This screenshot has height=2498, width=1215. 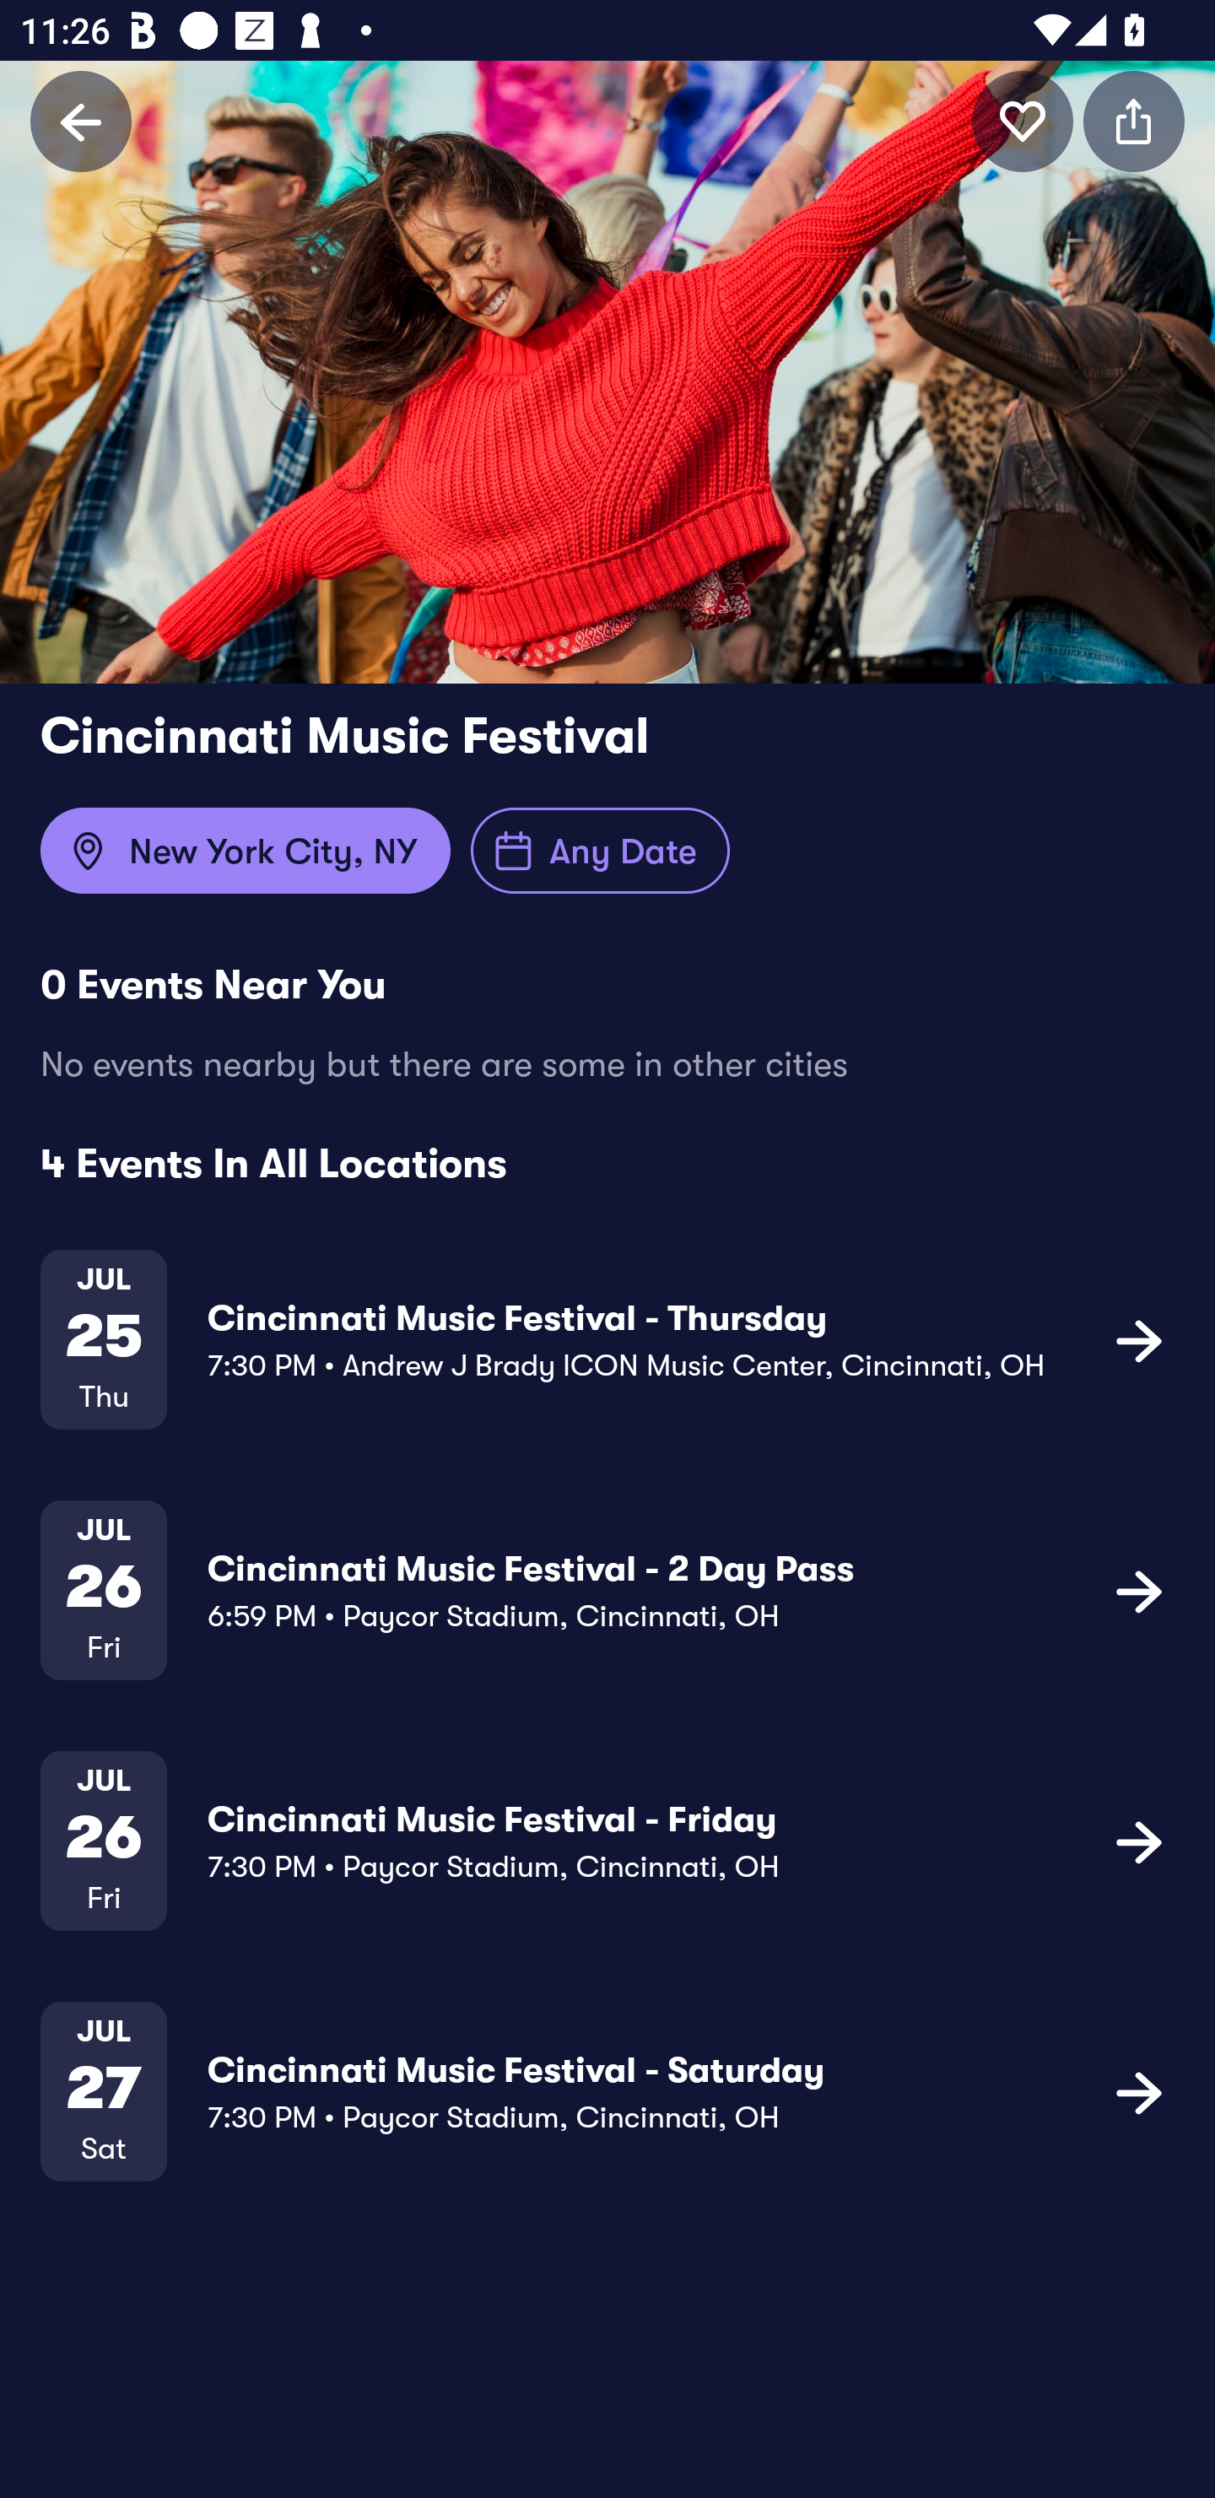 I want to click on icon button, so click(x=1139, y=2091).